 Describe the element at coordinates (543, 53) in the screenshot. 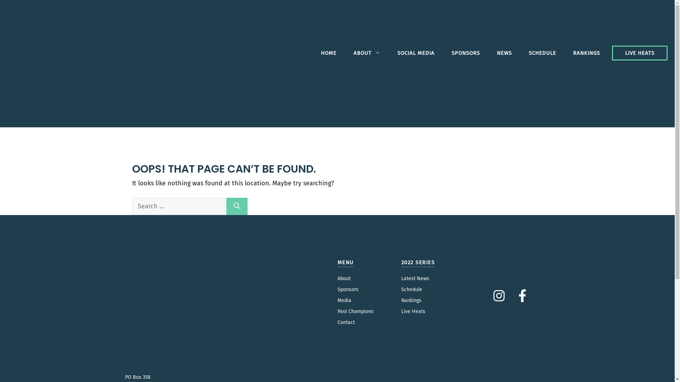

I see `SCHEDULE` at that location.